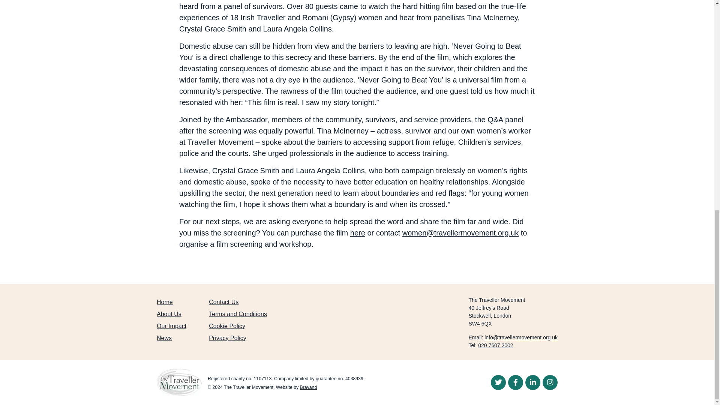  I want to click on About Us, so click(169, 314).